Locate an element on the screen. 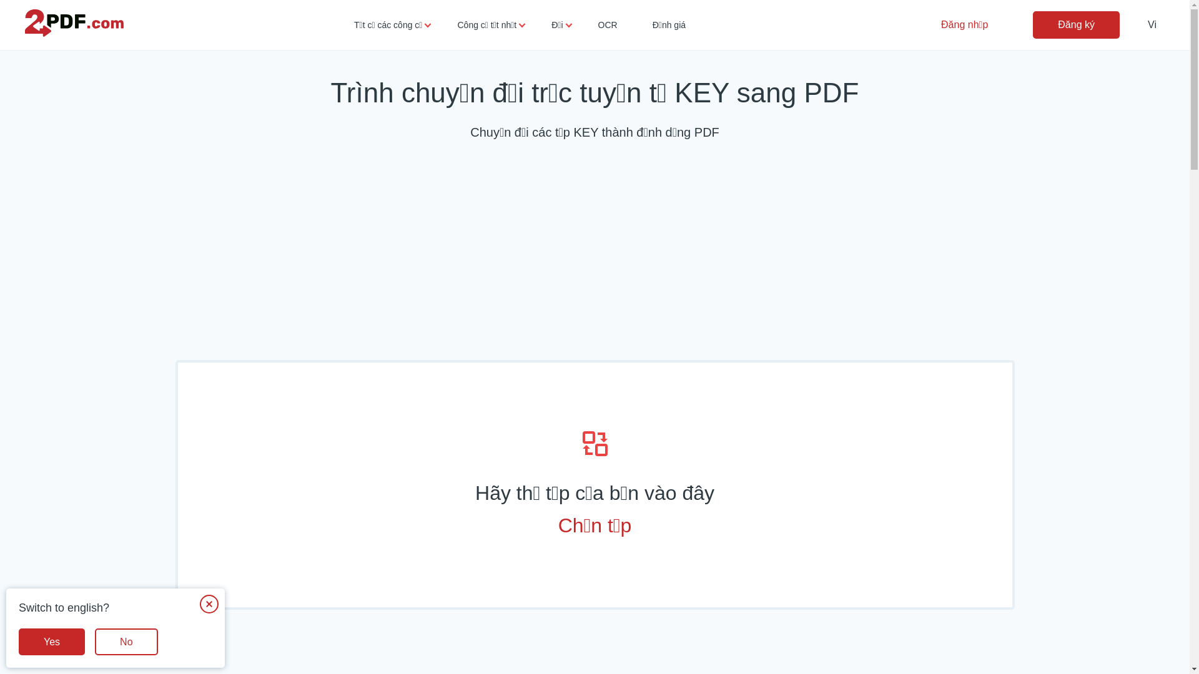 The image size is (1199, 674). Yes is located at coordinates (52, 642).